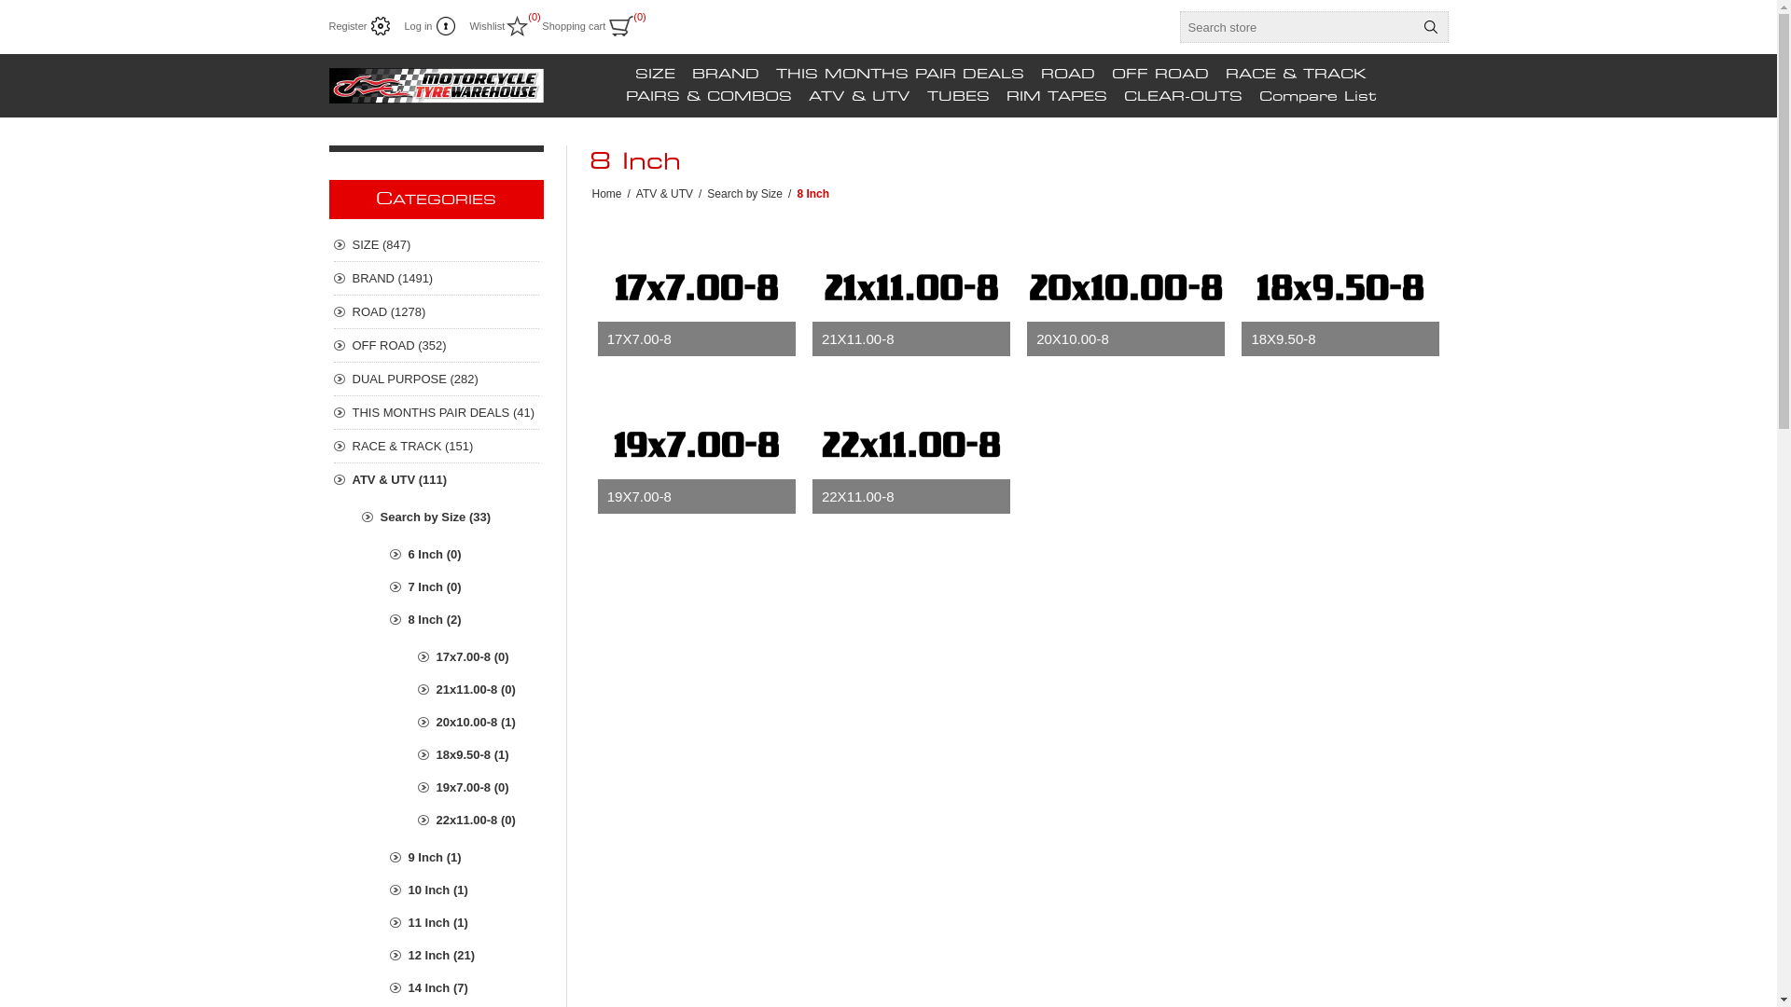 This screenshot has width=1791, height=1007. Describe the element at coordinates (437, 311) in the screenshot. I see `ROAD (1278)` at that location.